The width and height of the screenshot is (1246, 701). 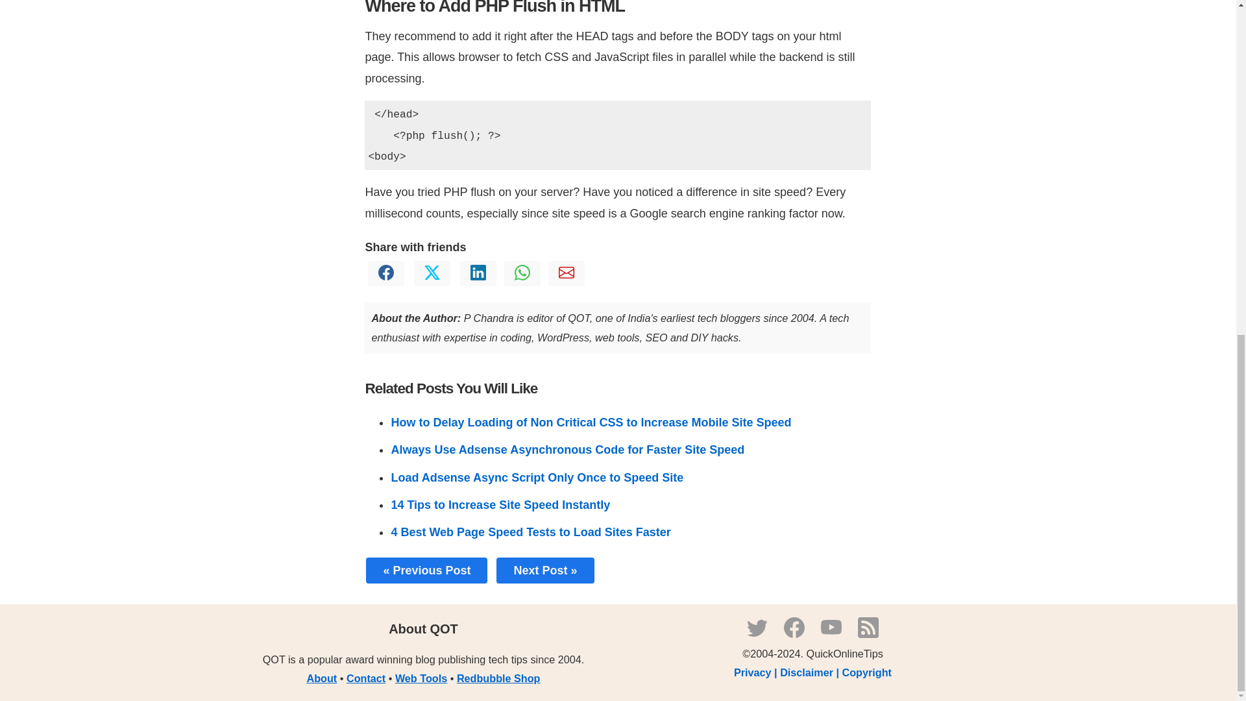 What do you see at coordinates (530, 532) in the screenshot?
I see `4 Best Web Page Speed Tests to Load Sites Faster` at bounding box center [530, 532].